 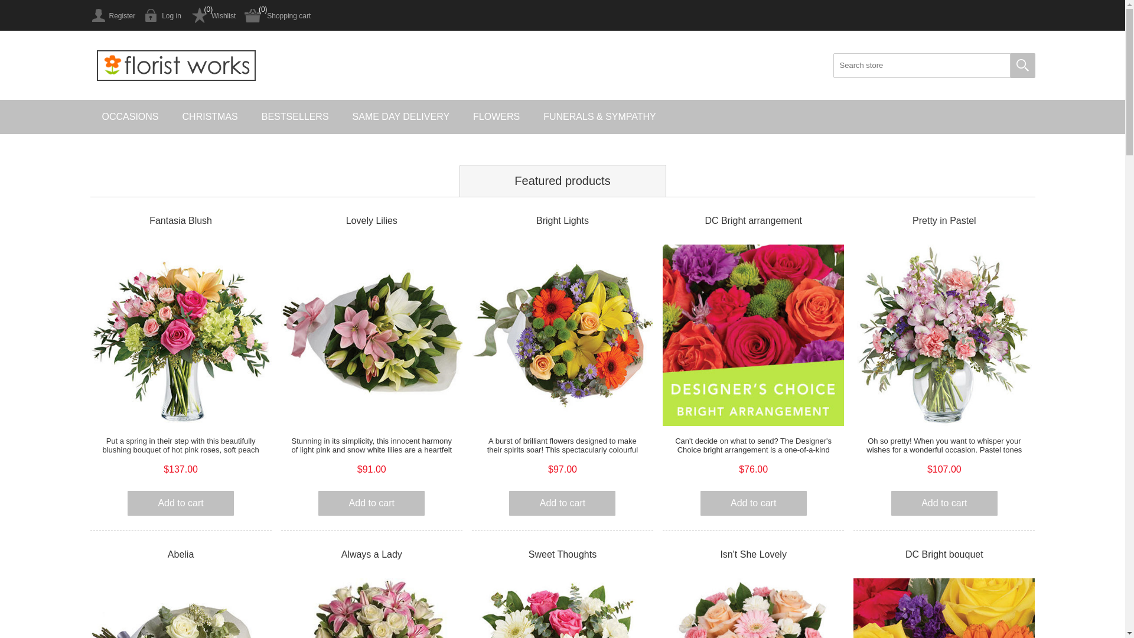 I want to click on Register, so click(x=112, y=15).